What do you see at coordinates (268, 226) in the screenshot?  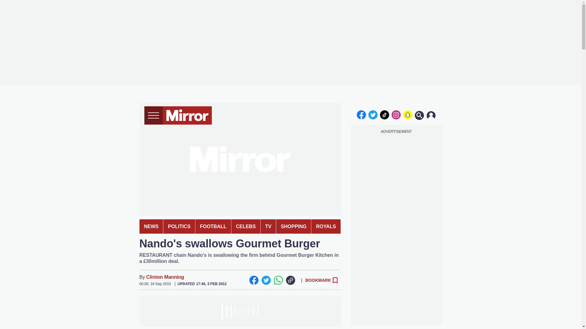 I see `TV` at bounding box center [268, 226].